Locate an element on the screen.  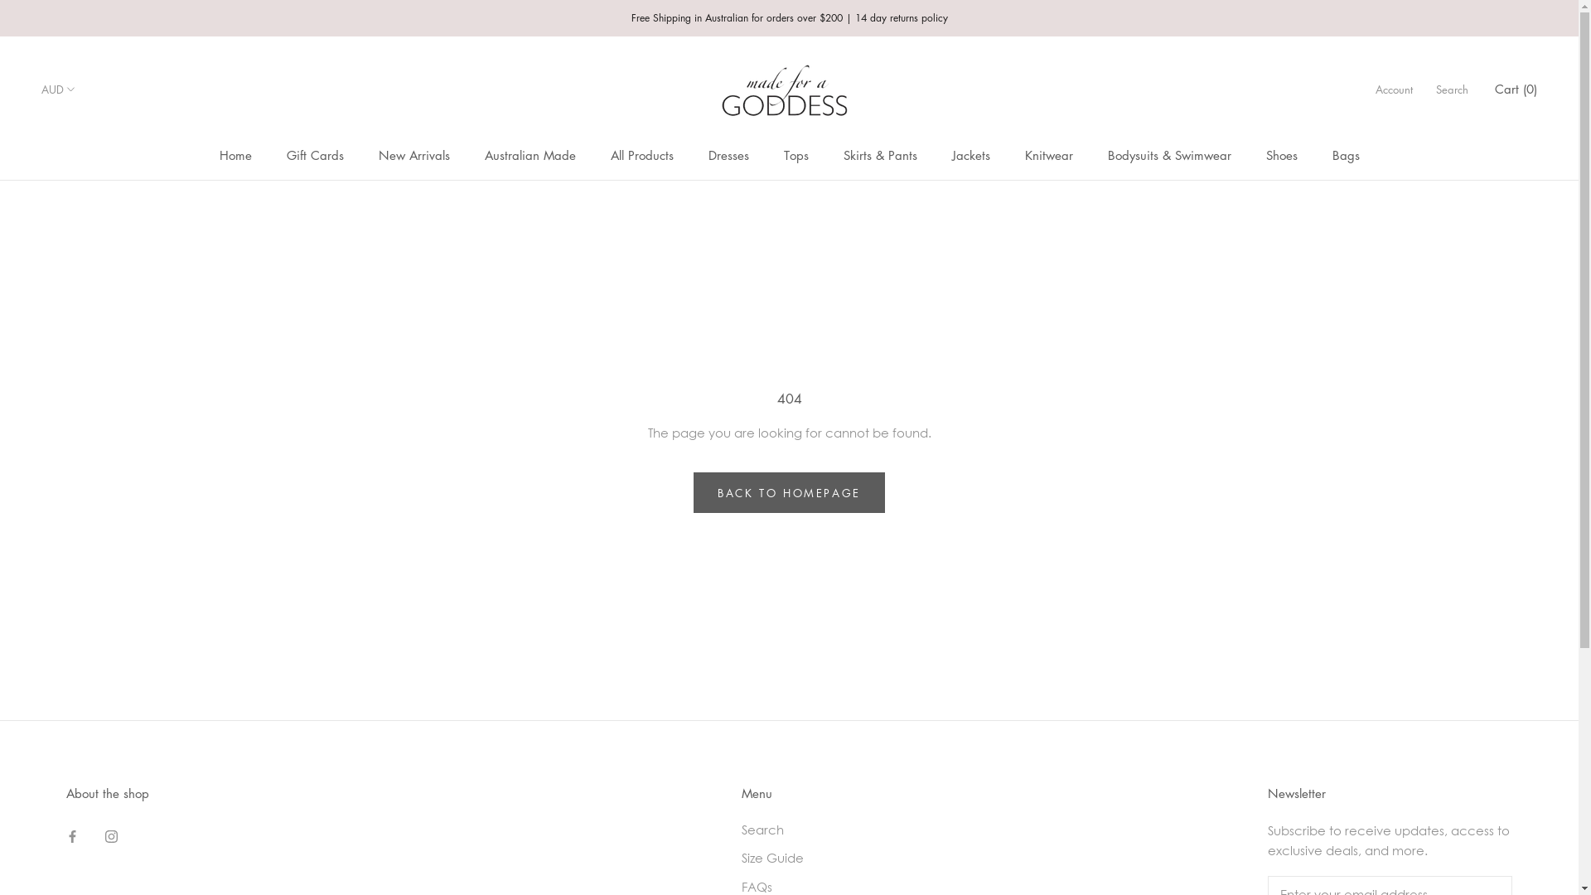
Home
Home is located at coordinates (235, 155).